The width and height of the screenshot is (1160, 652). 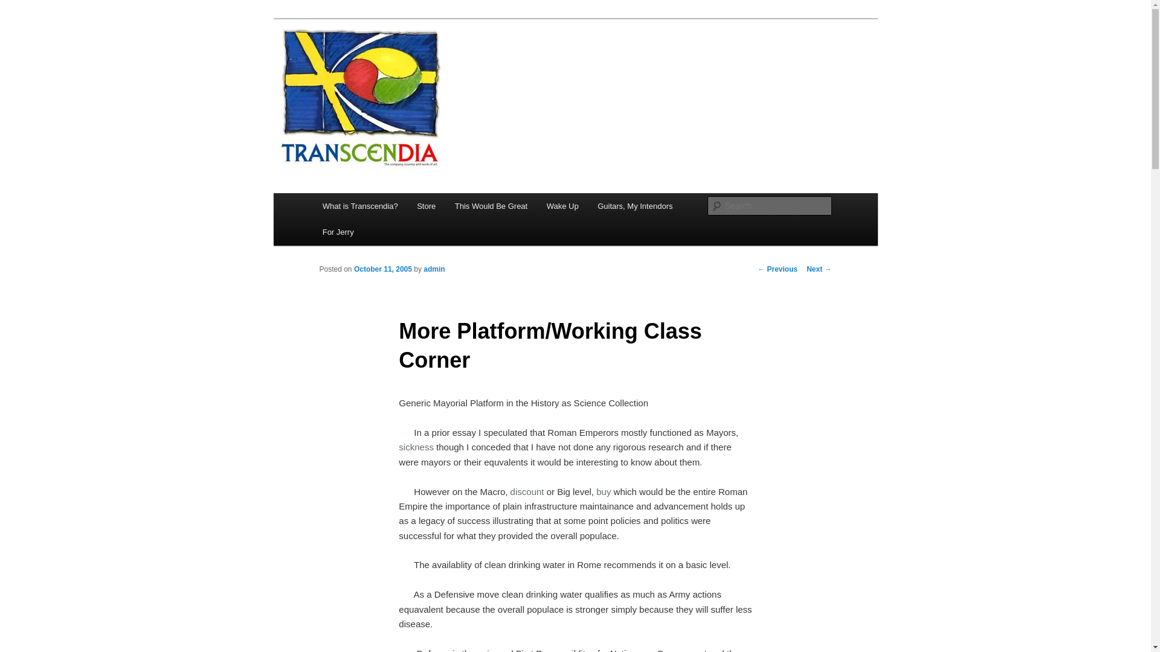 What do you see at coordinates (491, 205) in the screenshot?
I see `This Would Be Great` at bounding box center [491, 205].